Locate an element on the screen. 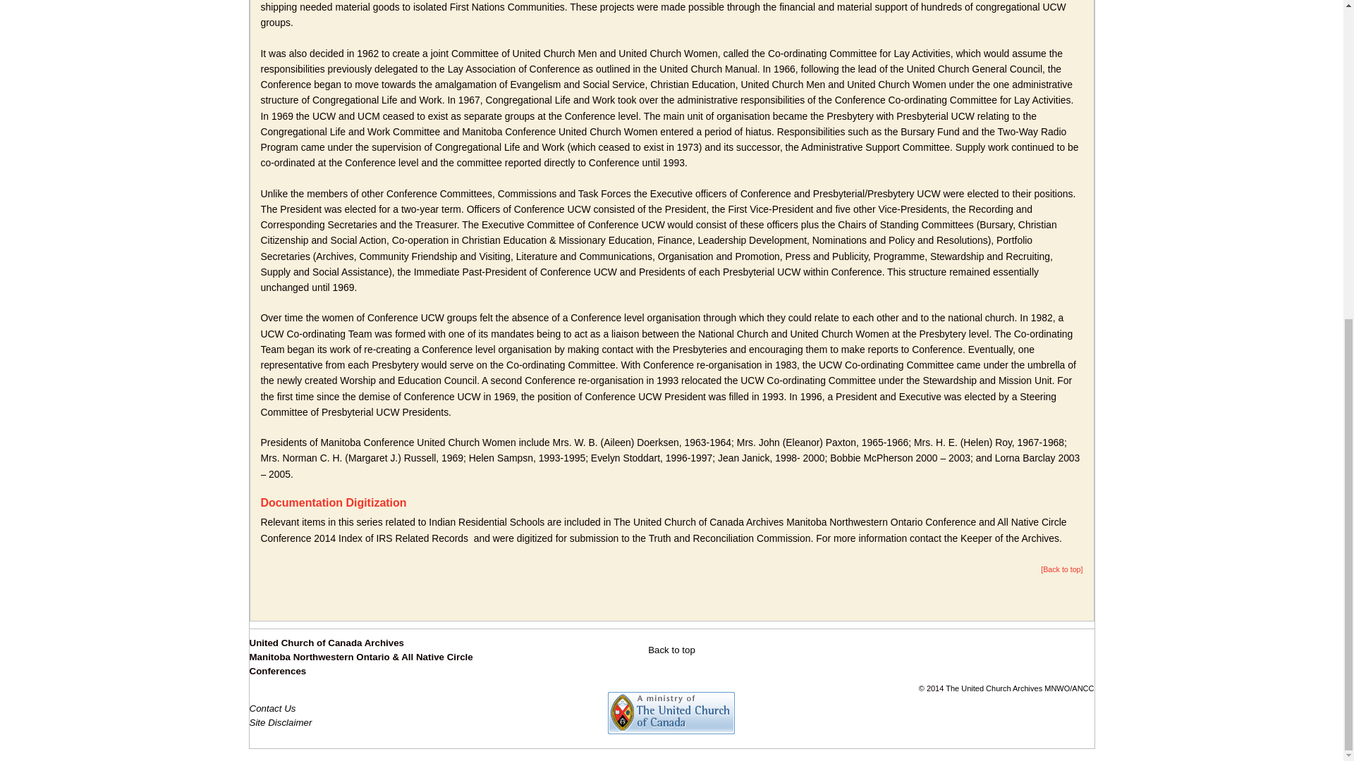 Image resolution: width=1354 pixels, height=761 pixels. Contact Us is located at coordinates (272, 708).